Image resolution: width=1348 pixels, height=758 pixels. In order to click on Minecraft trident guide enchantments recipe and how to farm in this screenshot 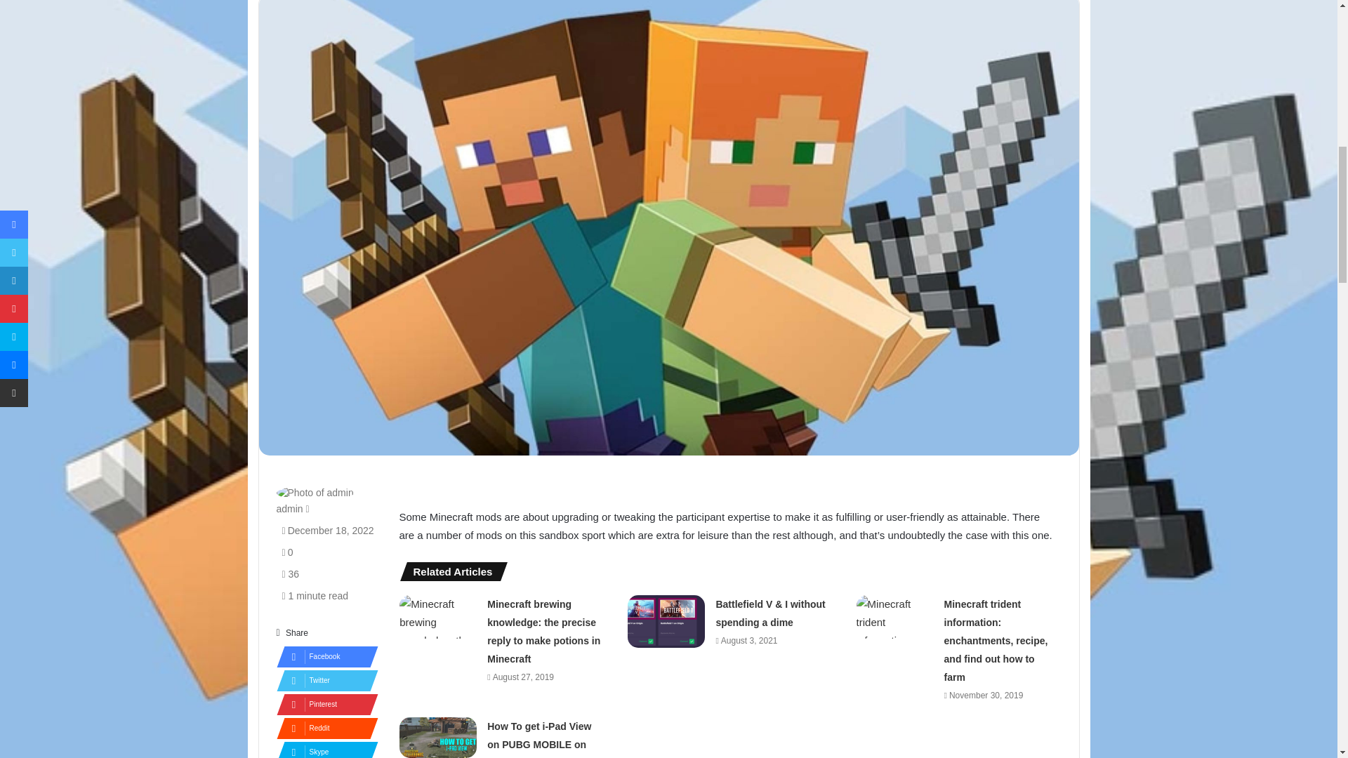, I will do `click(894, 616)`.